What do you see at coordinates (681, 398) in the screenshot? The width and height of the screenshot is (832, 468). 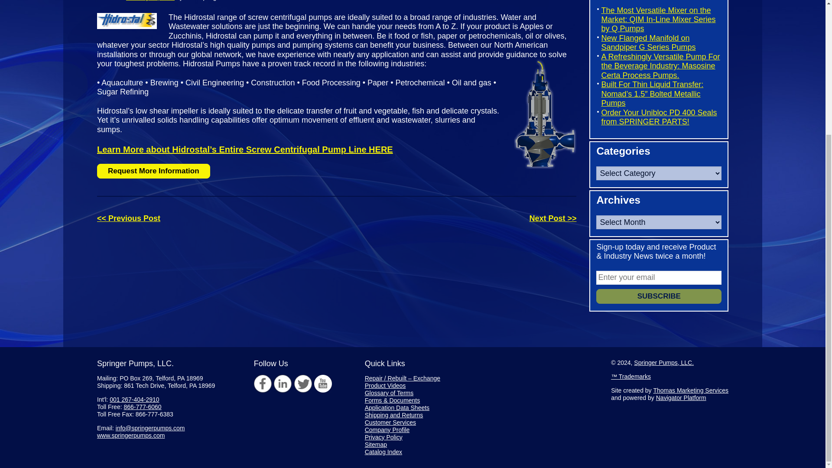 I see `Navigator Platform` at bounding box center [681, 398].